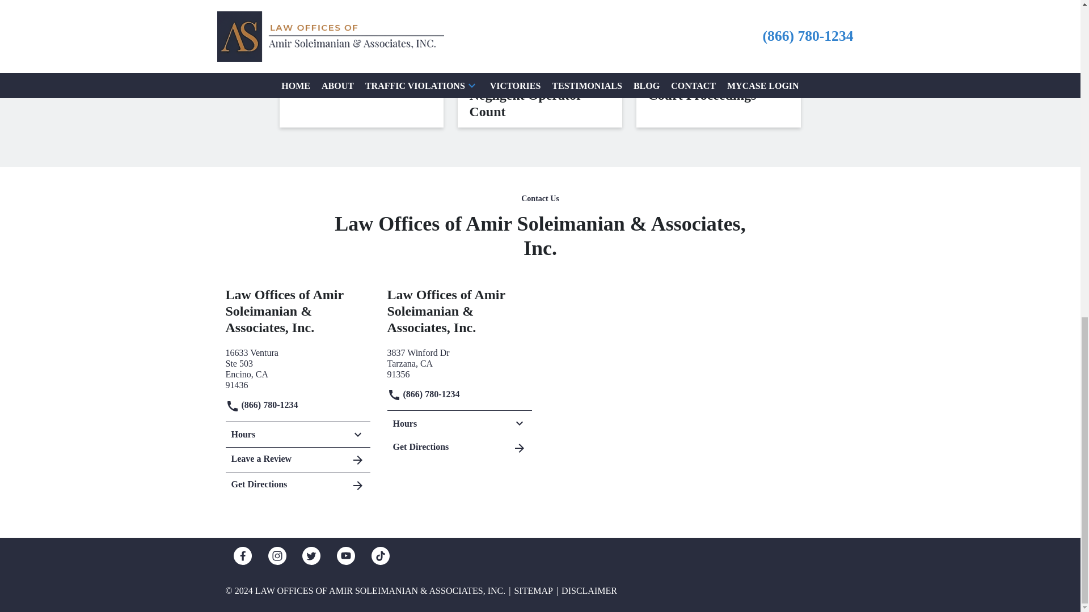  I want to click on Get Directions, so click(297, 483).